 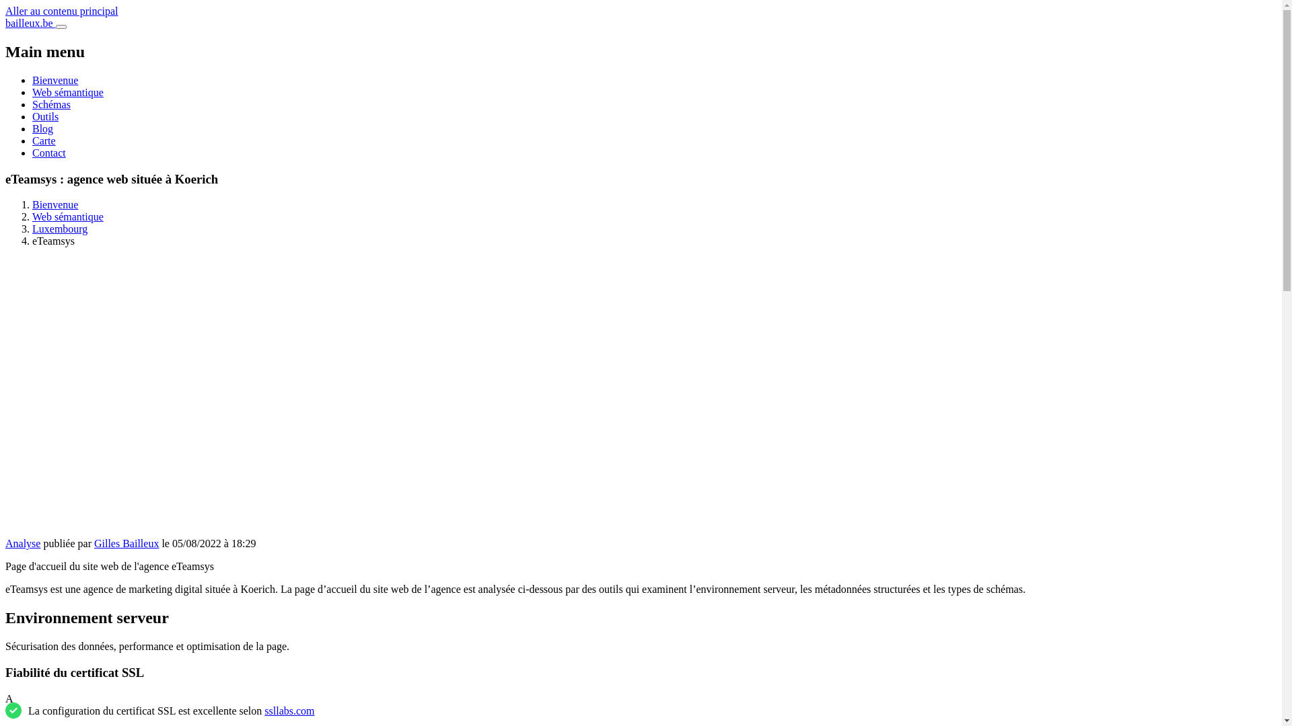 I want to click on Aller au contenu principal, so click(x=62, y=11).